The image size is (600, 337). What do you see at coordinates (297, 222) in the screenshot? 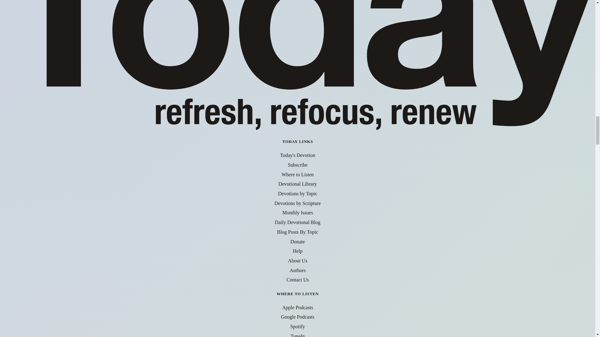
I see `Daily Devotional Blog` at bounding box center [297, 222].